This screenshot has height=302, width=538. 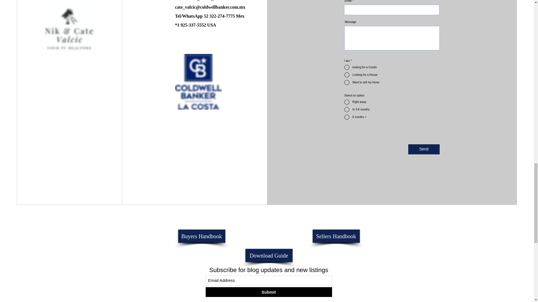 What do you see at coordinates (202, 236) in the screenshot?
I see `Buyers Handbook` at bounding box center [202, 236].